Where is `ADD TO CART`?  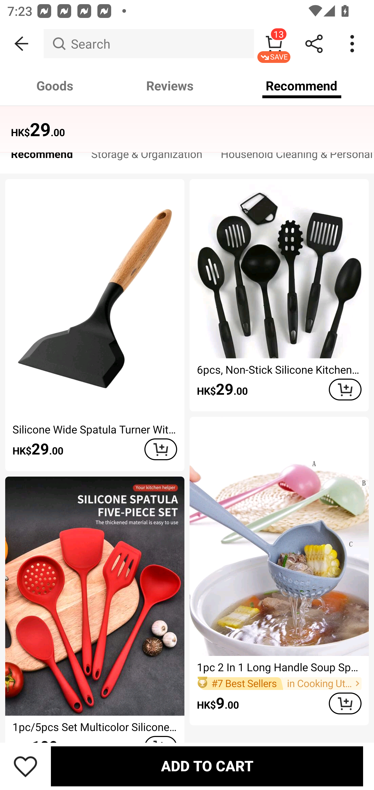
ADD TO CART is located at coordinates (161, 450).